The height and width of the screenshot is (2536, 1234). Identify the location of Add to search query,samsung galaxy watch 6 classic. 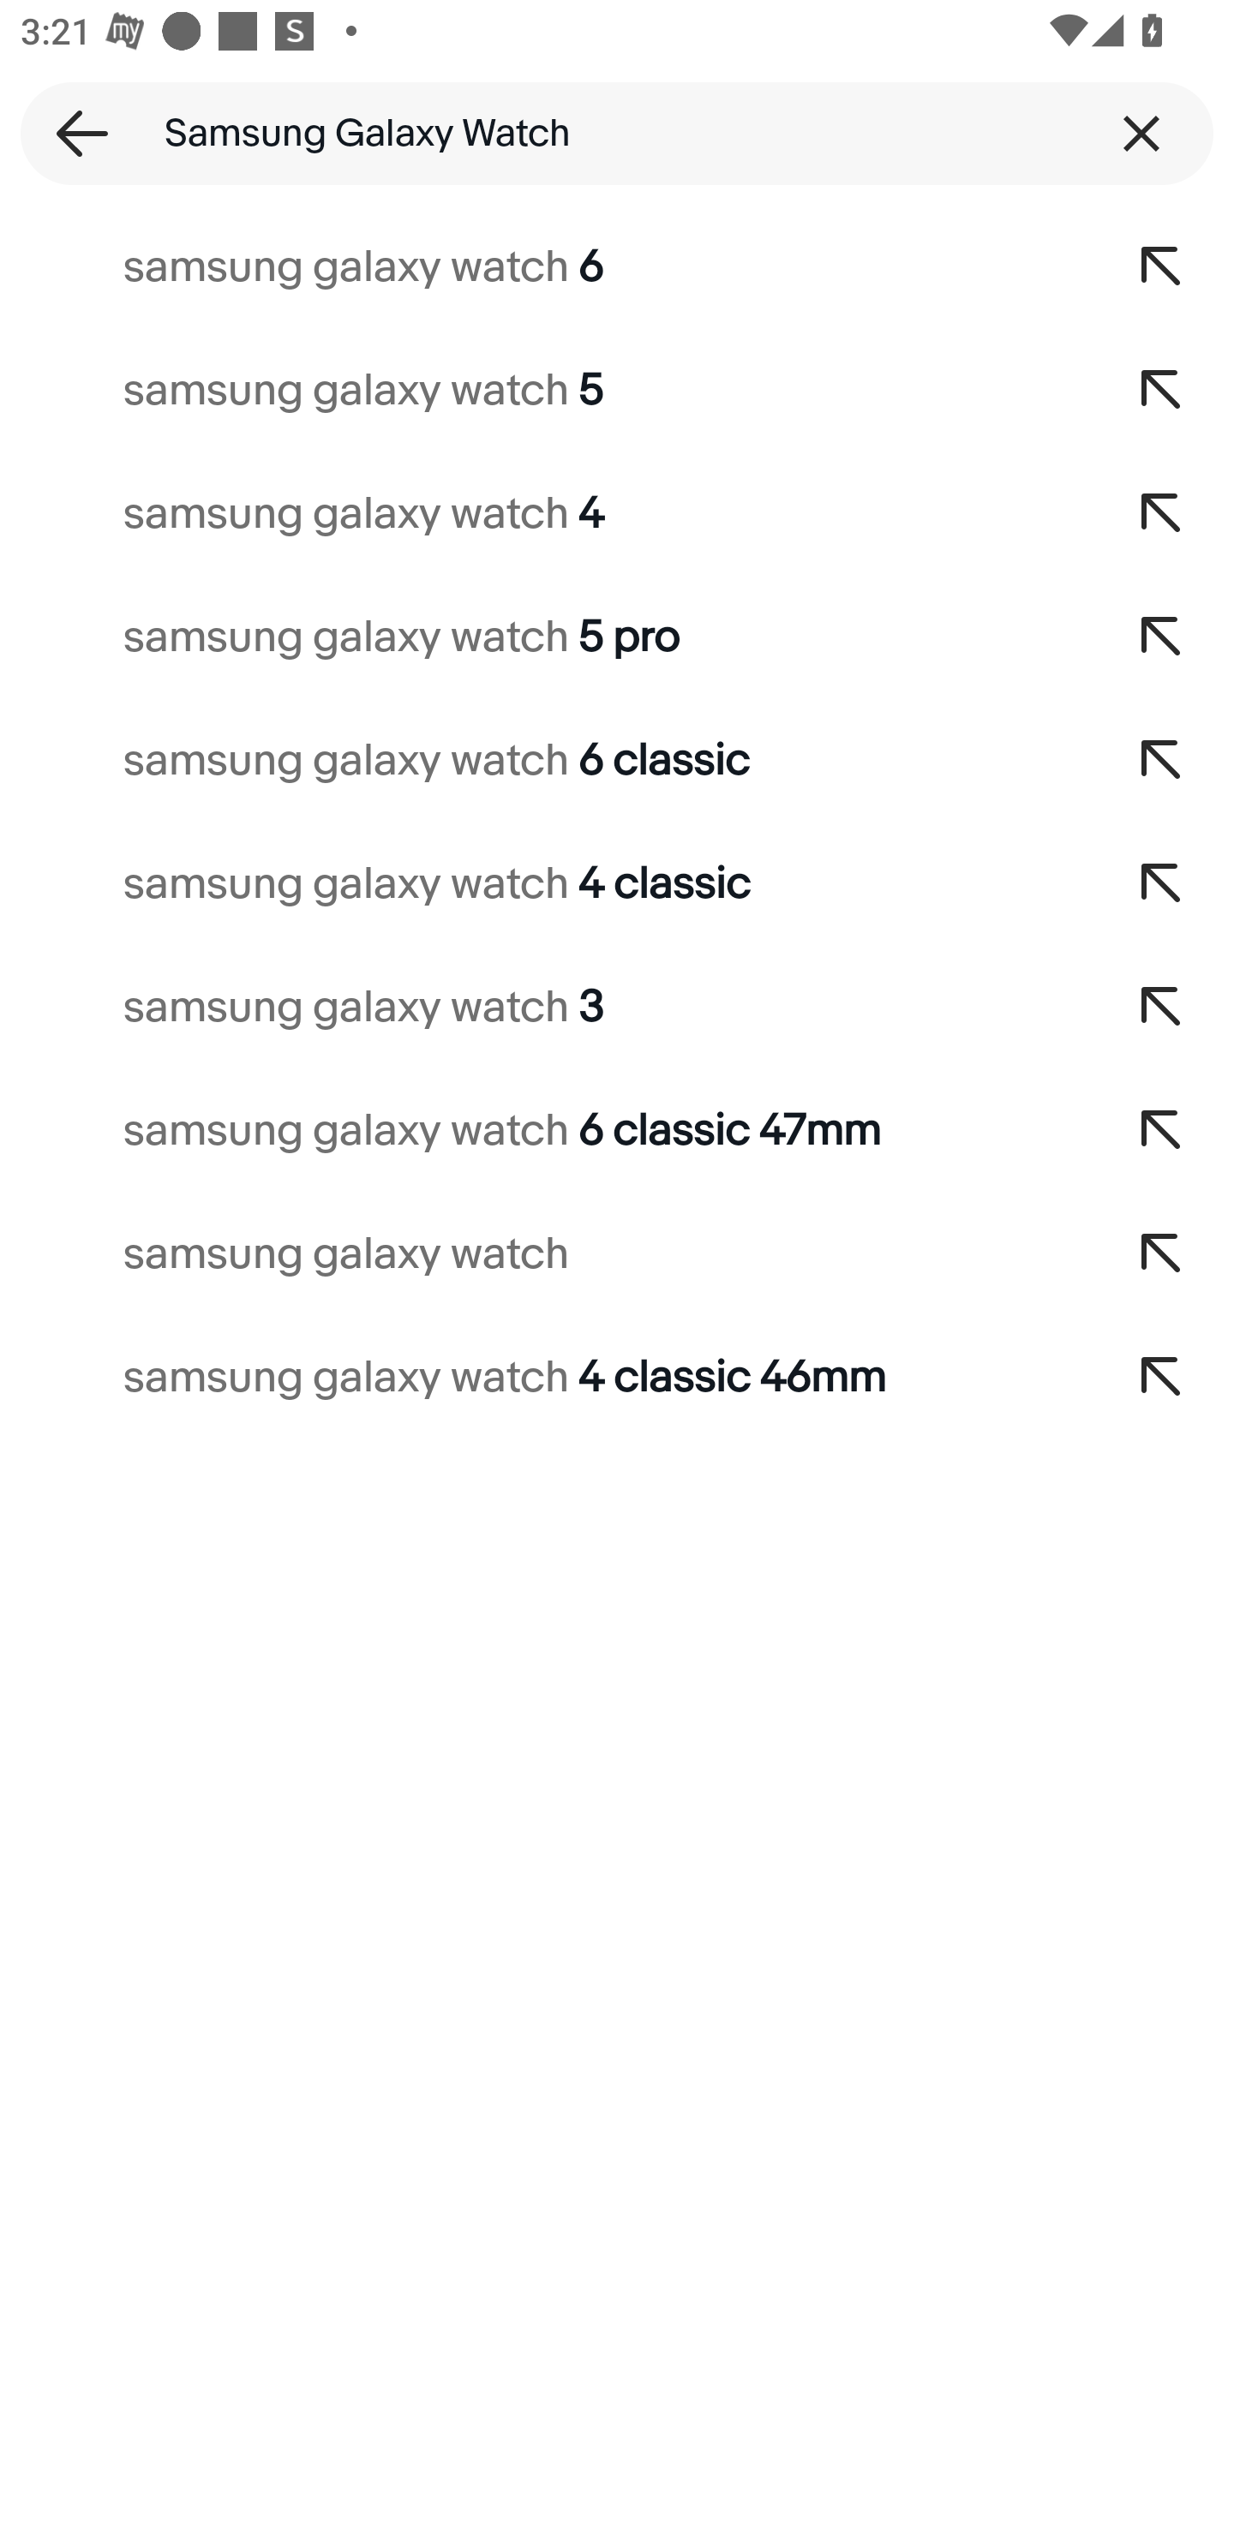
(1162, 761).